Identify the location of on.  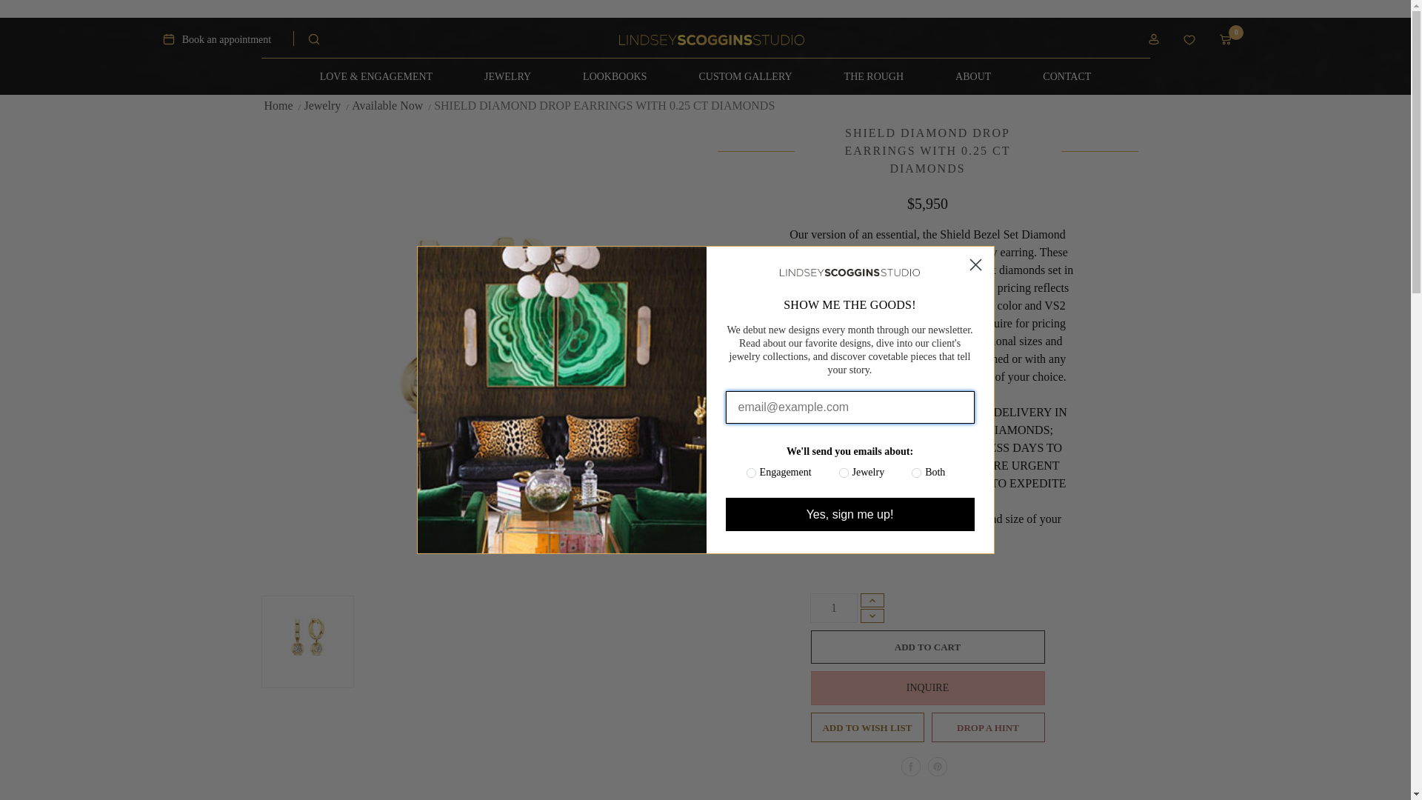
(741, 476).